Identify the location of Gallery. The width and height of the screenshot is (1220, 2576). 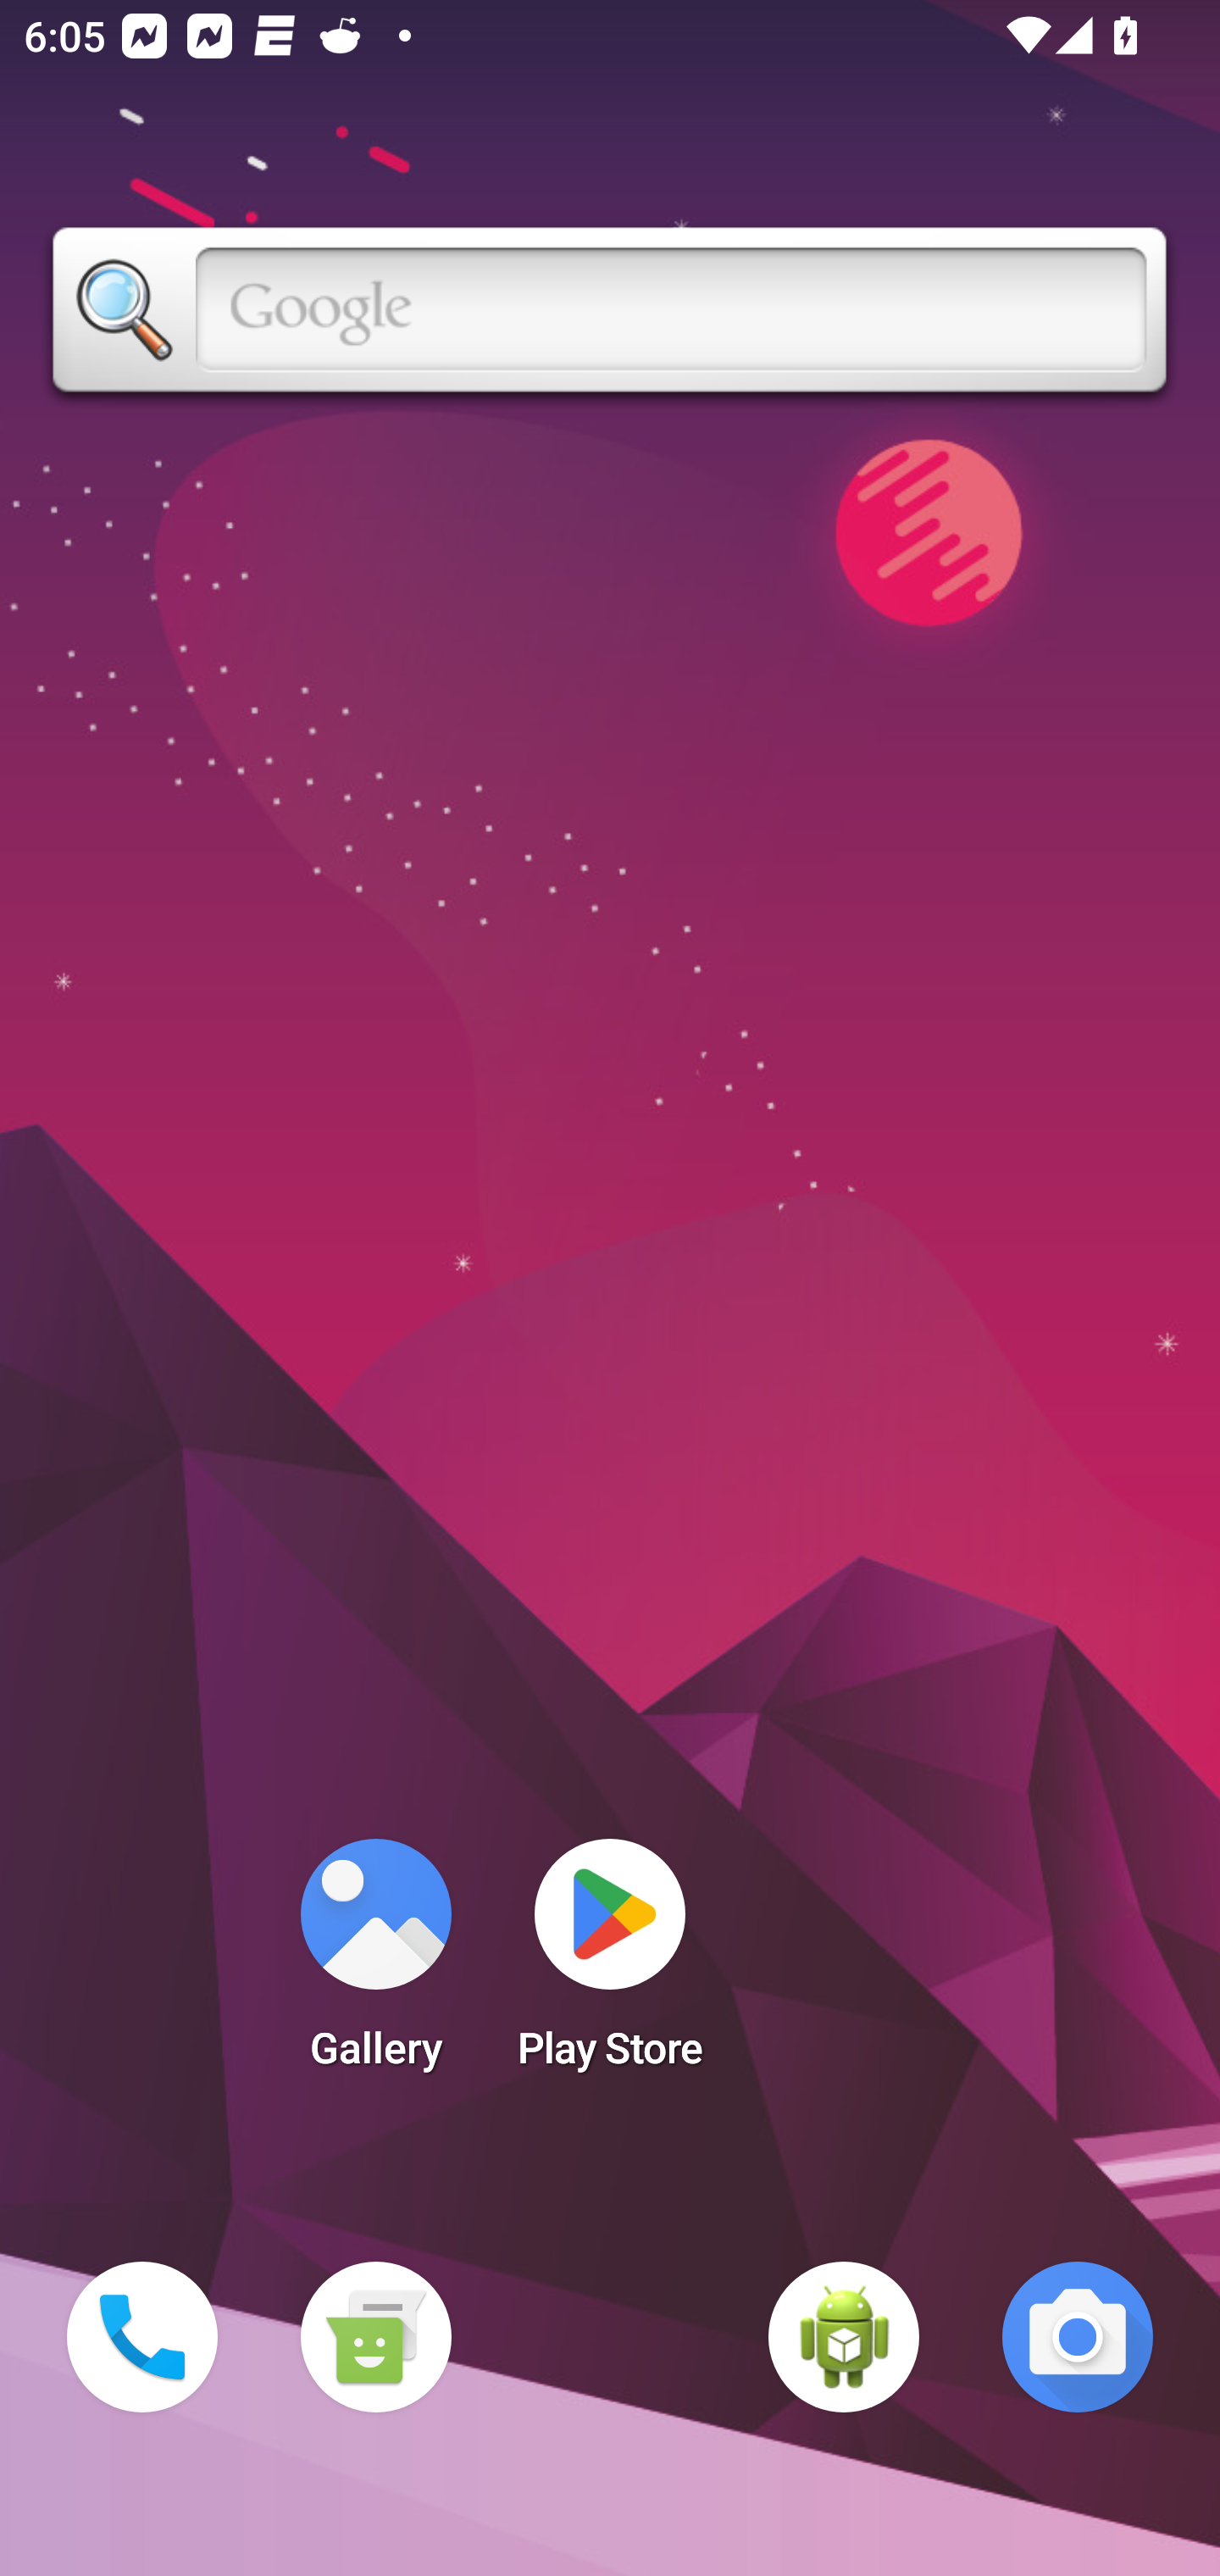
(375, 1964).